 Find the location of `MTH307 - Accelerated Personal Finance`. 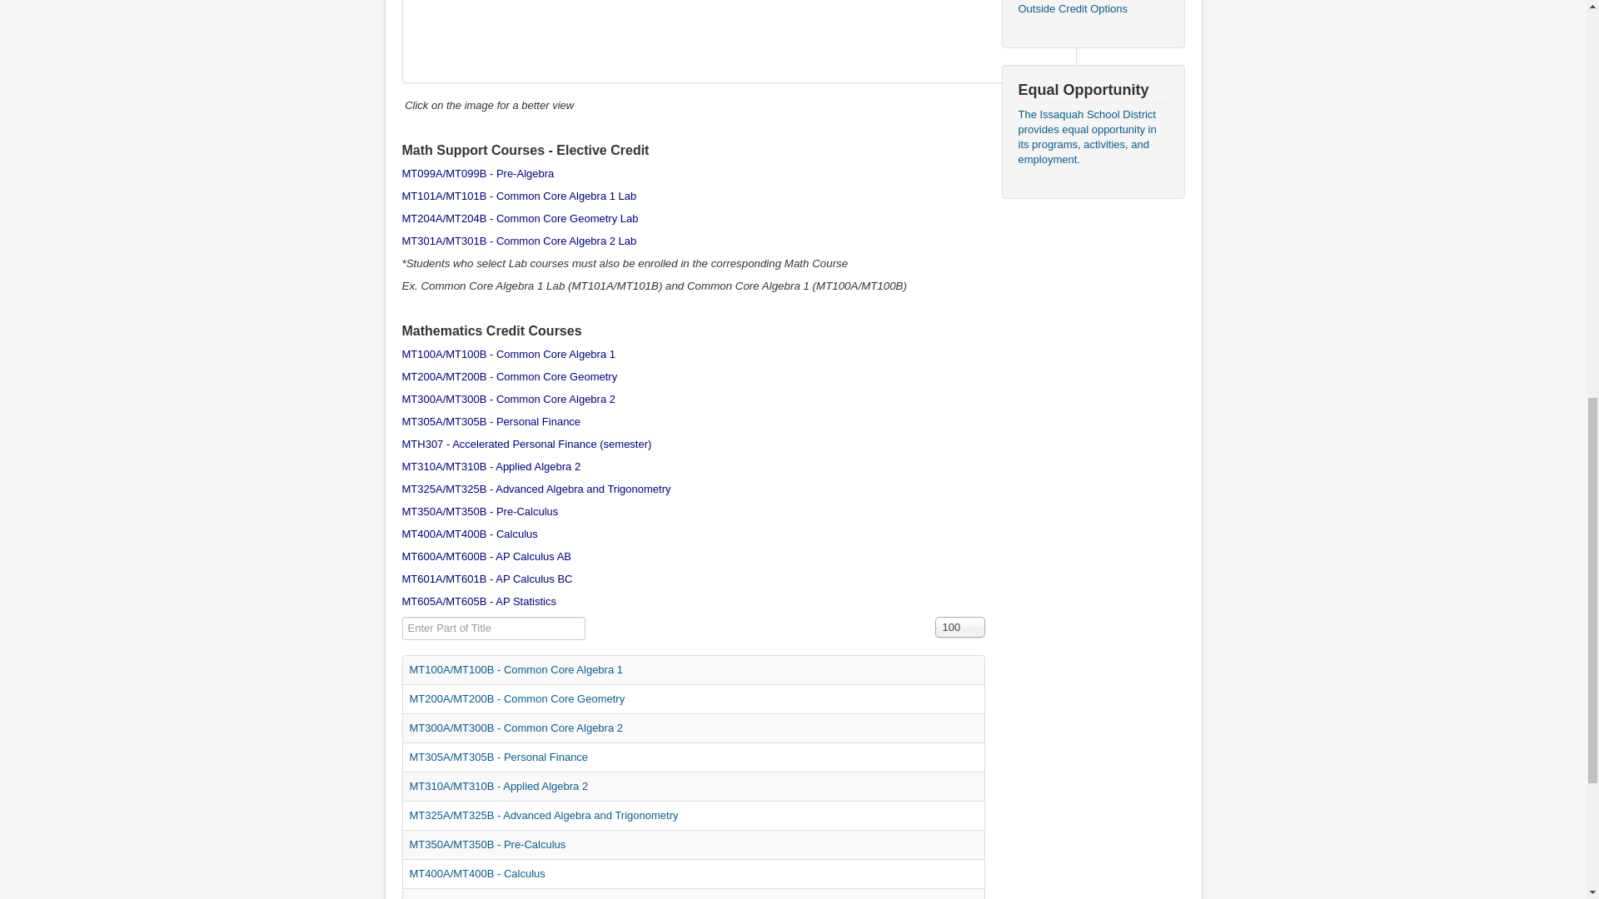

MTH307 - Accelerated Personal Finance is located at coordinates (498, 444).